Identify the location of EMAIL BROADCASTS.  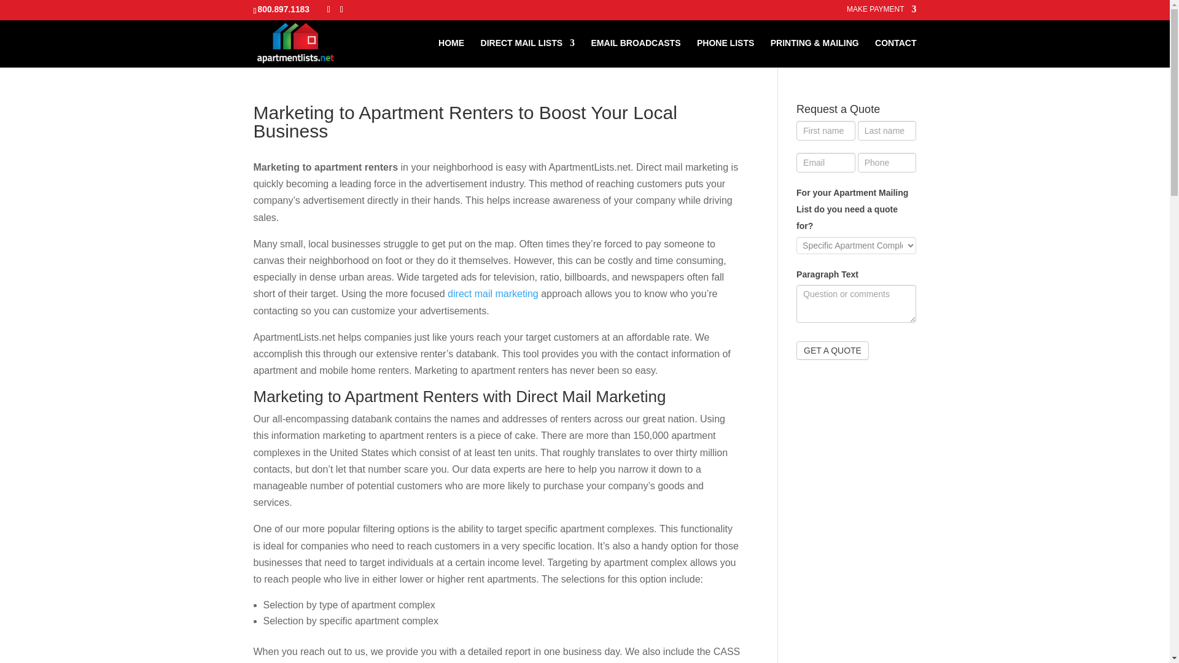
(636, 53).